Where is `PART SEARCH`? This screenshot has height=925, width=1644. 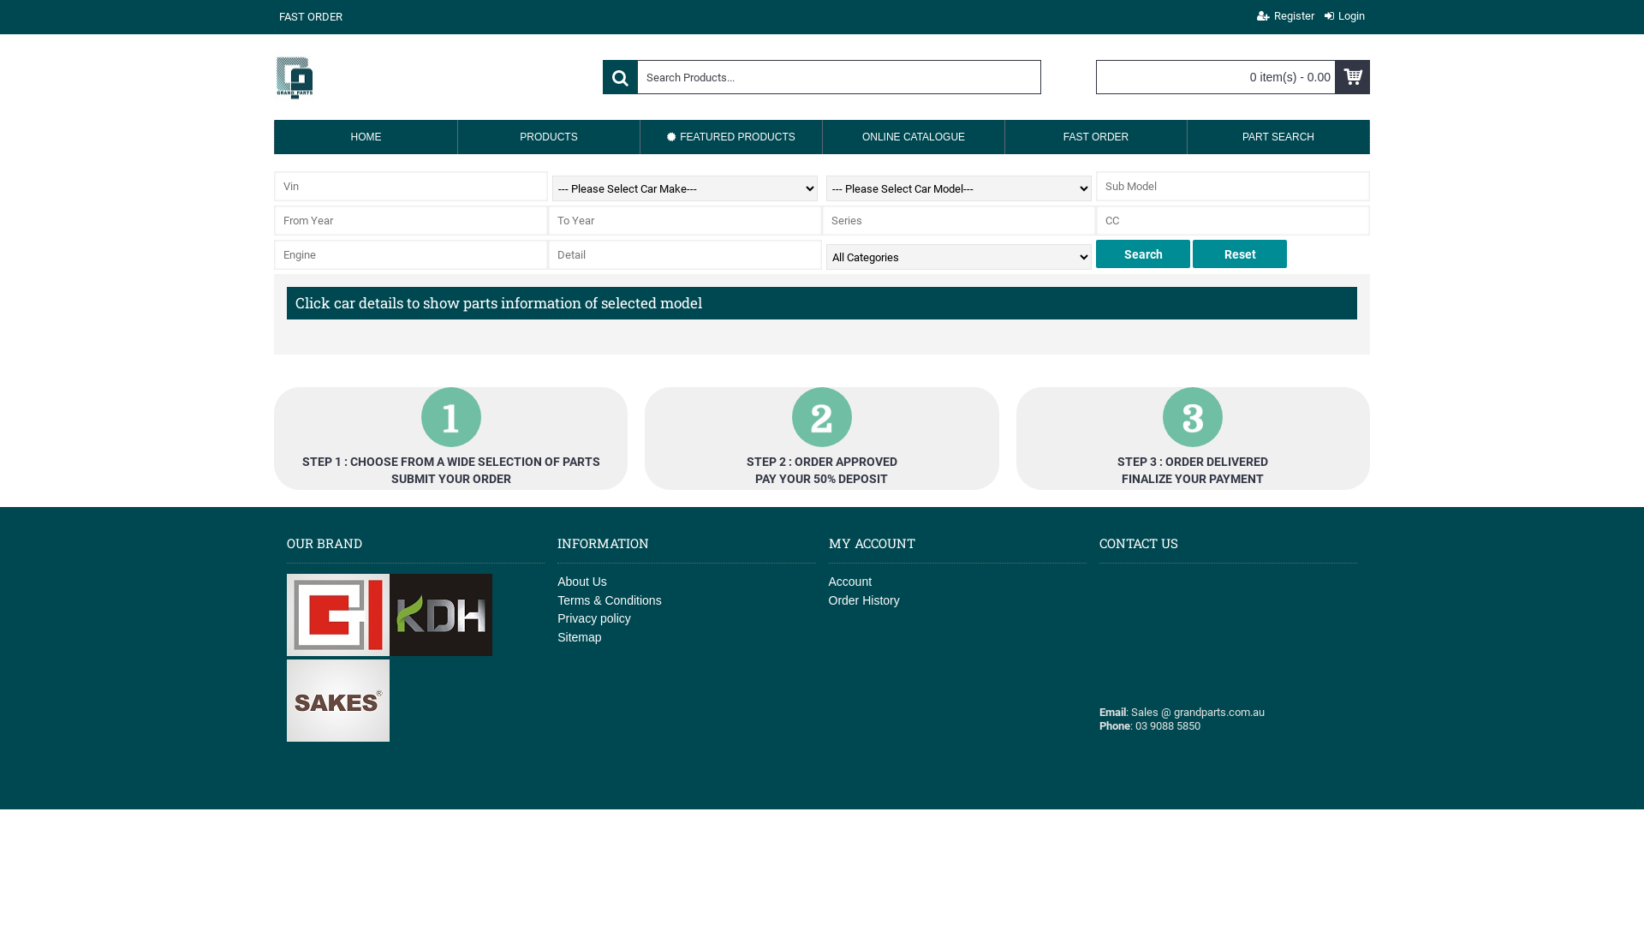 PART SEARCH is located at coordinates (1278, 137).